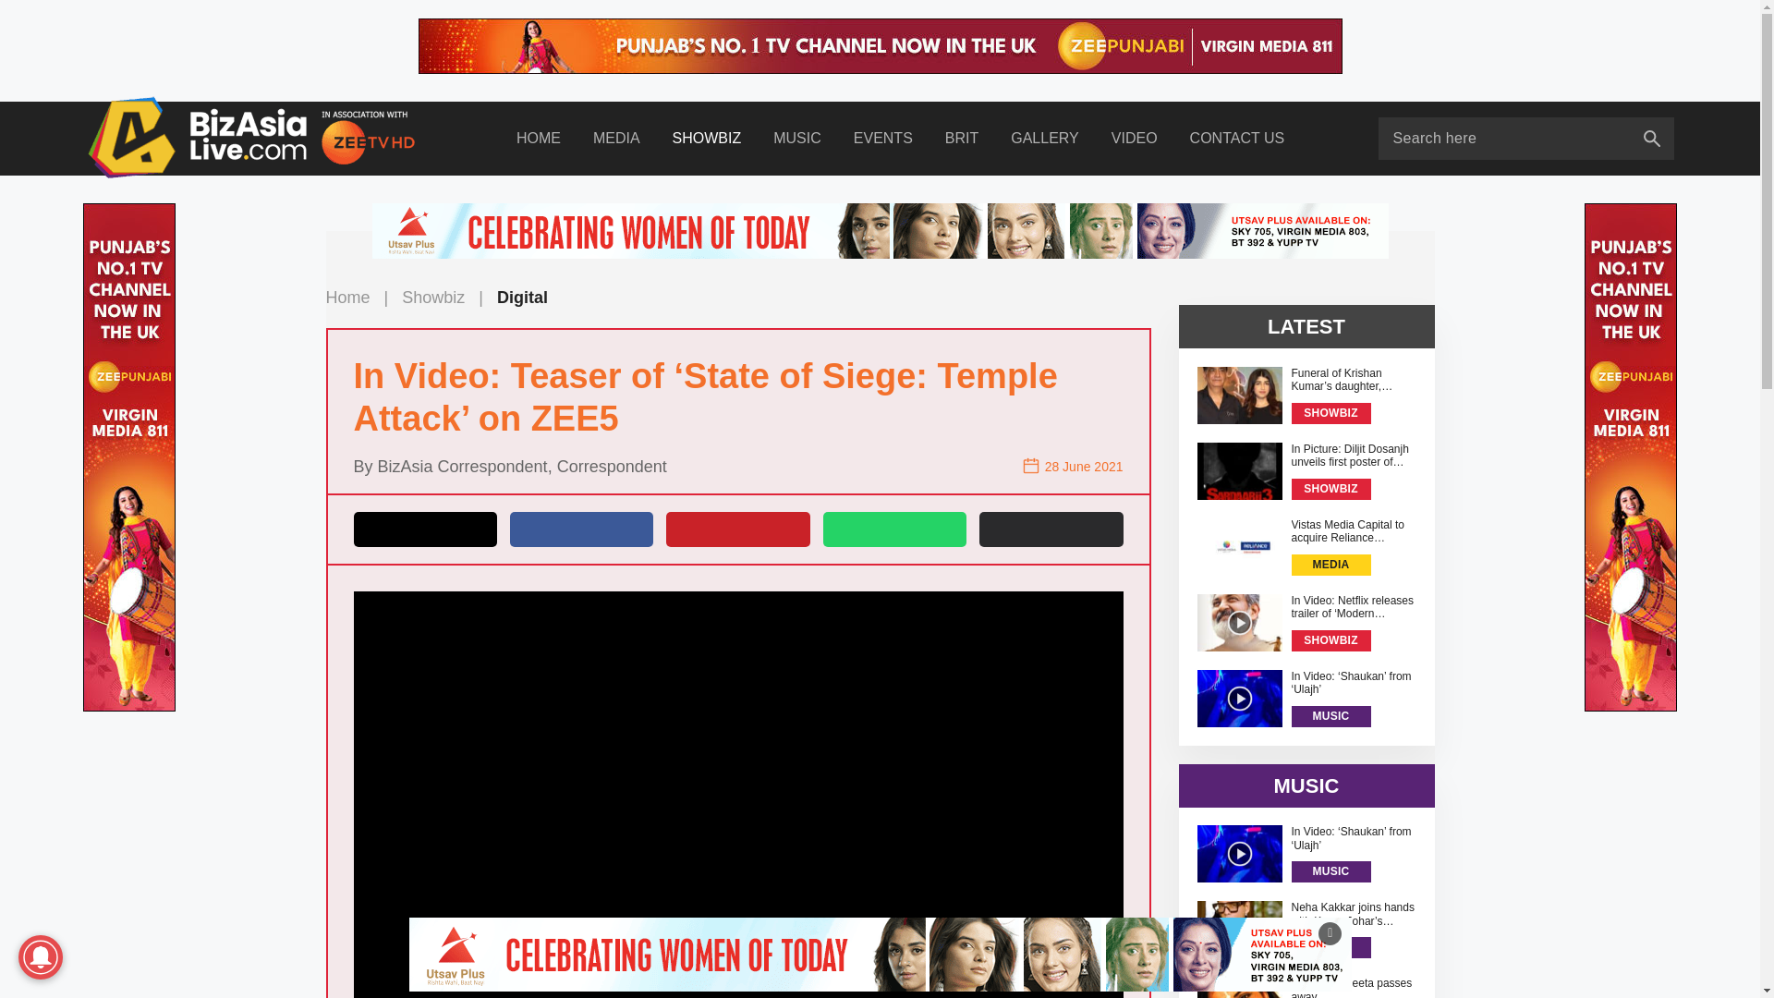 The width and height of the screenshot is (1774, 998). I want to click on EVENTS, so click(882, 139).